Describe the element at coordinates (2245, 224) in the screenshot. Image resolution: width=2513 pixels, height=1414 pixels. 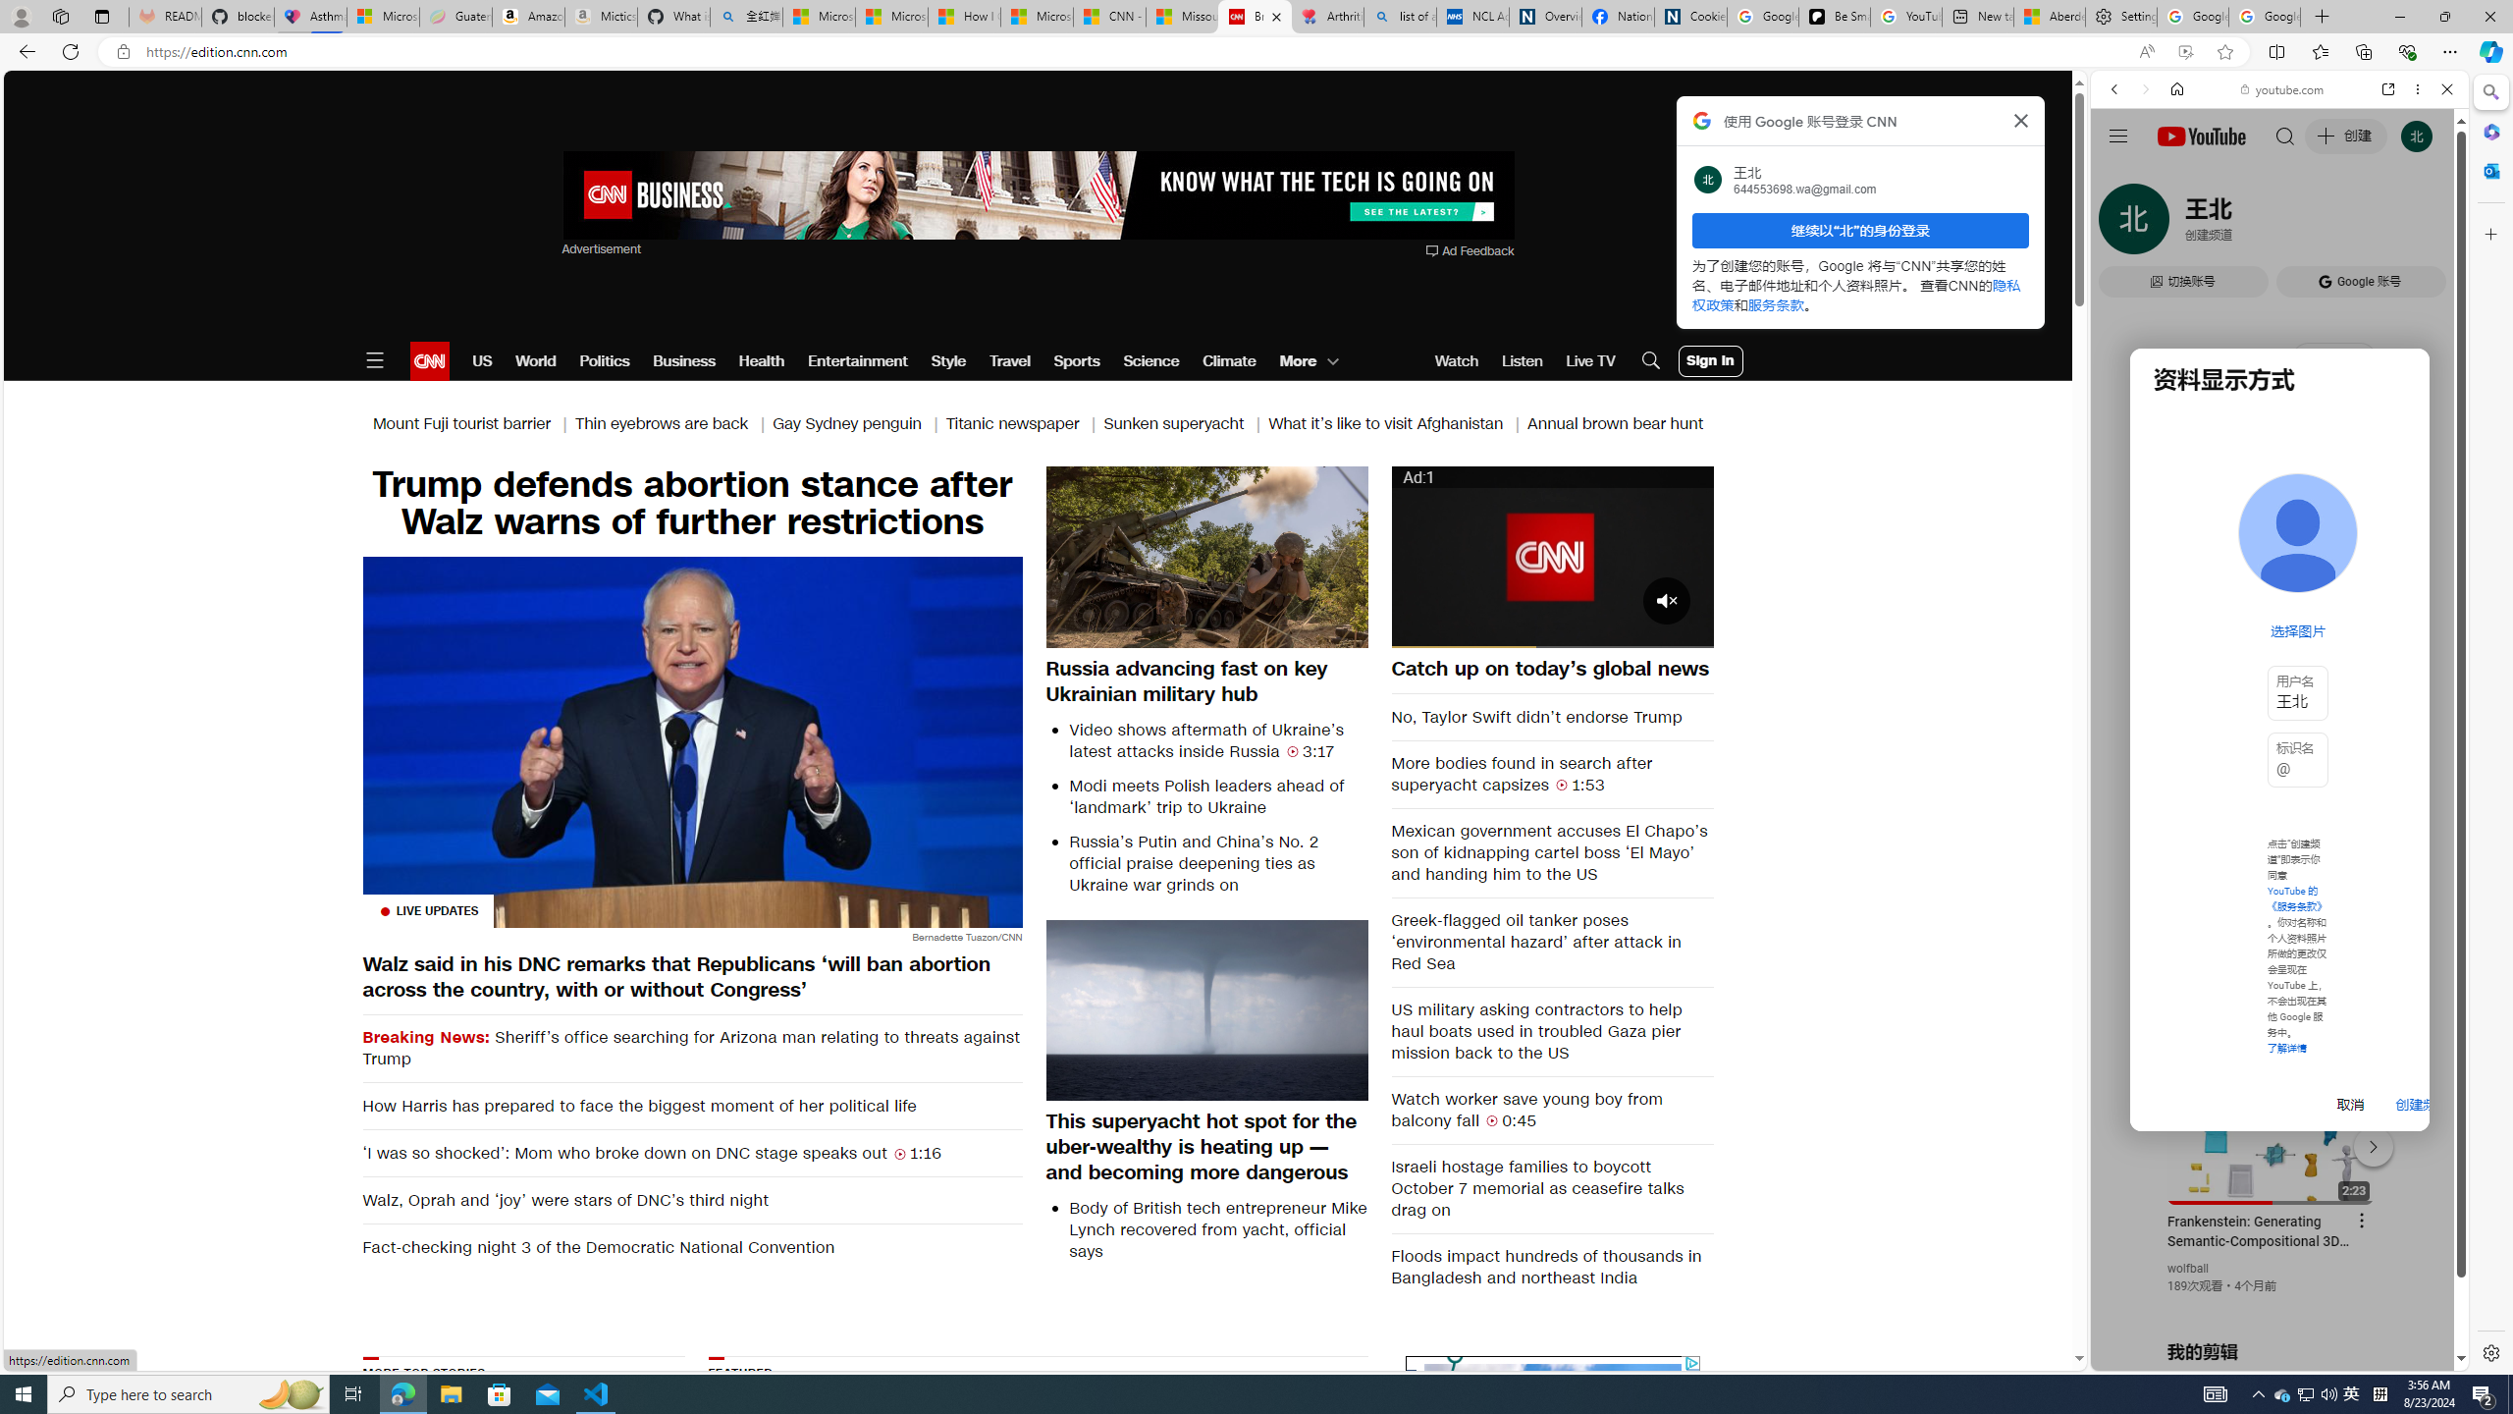
I see `Search Filter, VIDEOS` at that location.